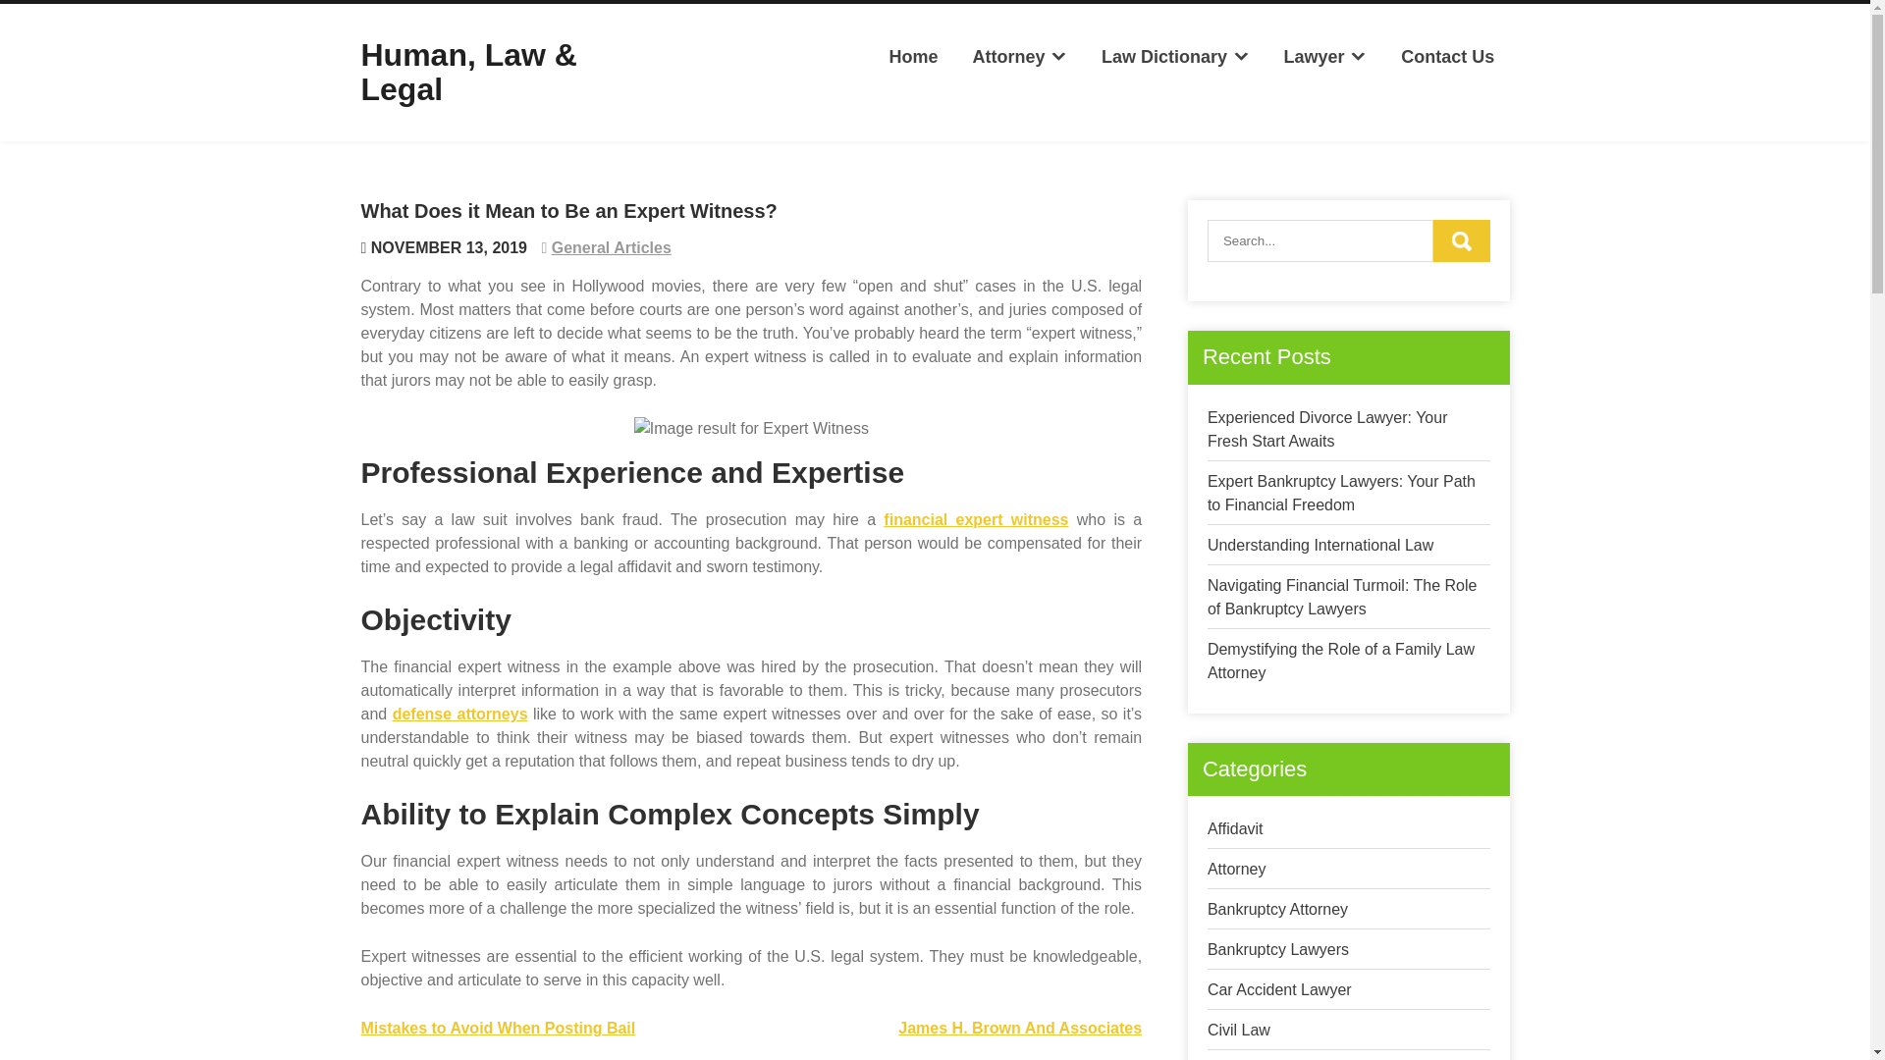  Describe the element at coordinates (1019, 57) in the screenshot. I see `Attorney` at that location.